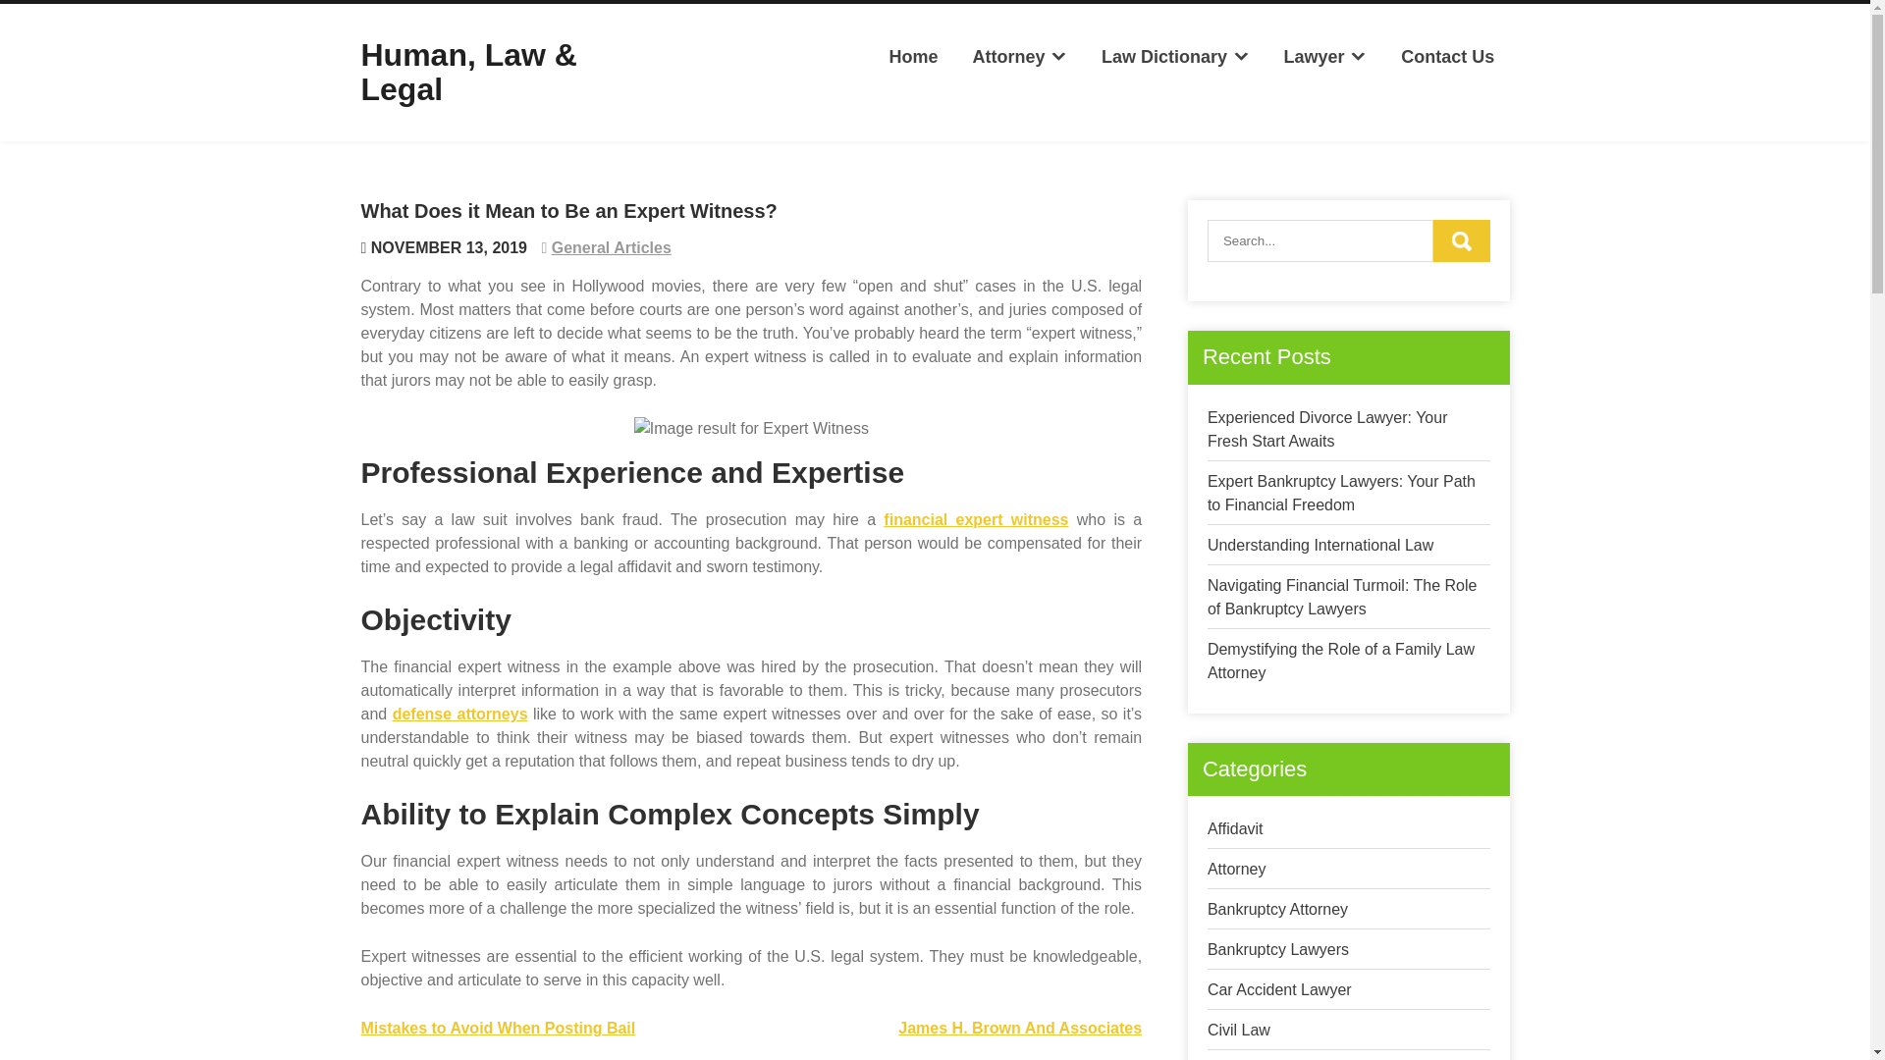  Describe the element at coordinates (1019, 57) in the screenshot. I see `Attorney` at that location.